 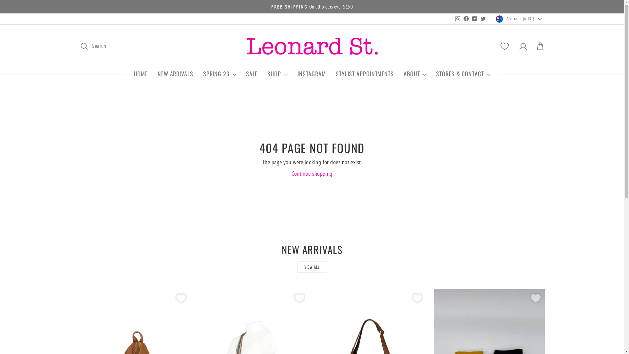 I want to click on NEW ARRIVALS, so click(x=176, y=74).